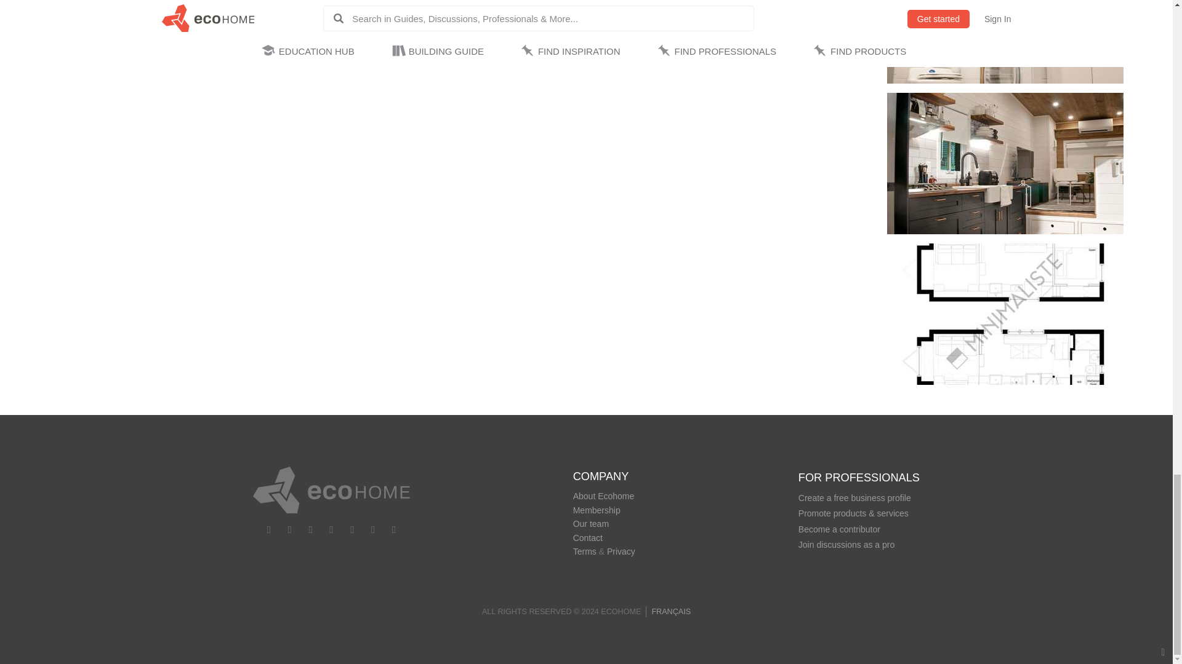 This screenshot has width=1182, height=664. I want to click on Facebook, so click(268, 528).